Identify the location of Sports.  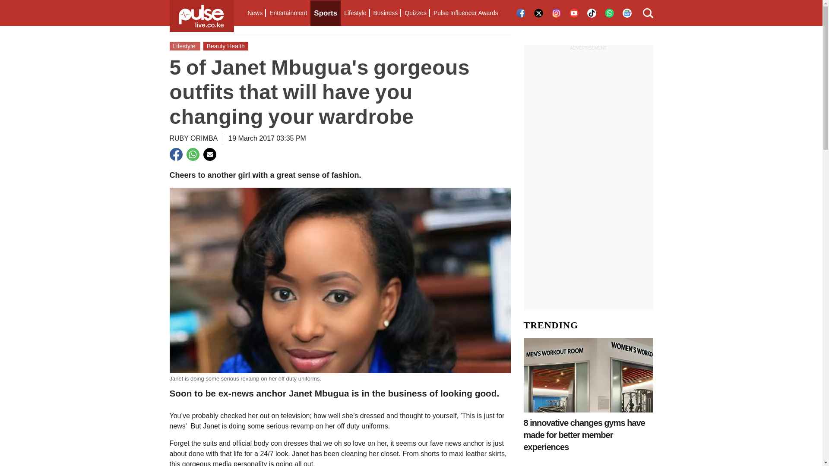
(326, 13).